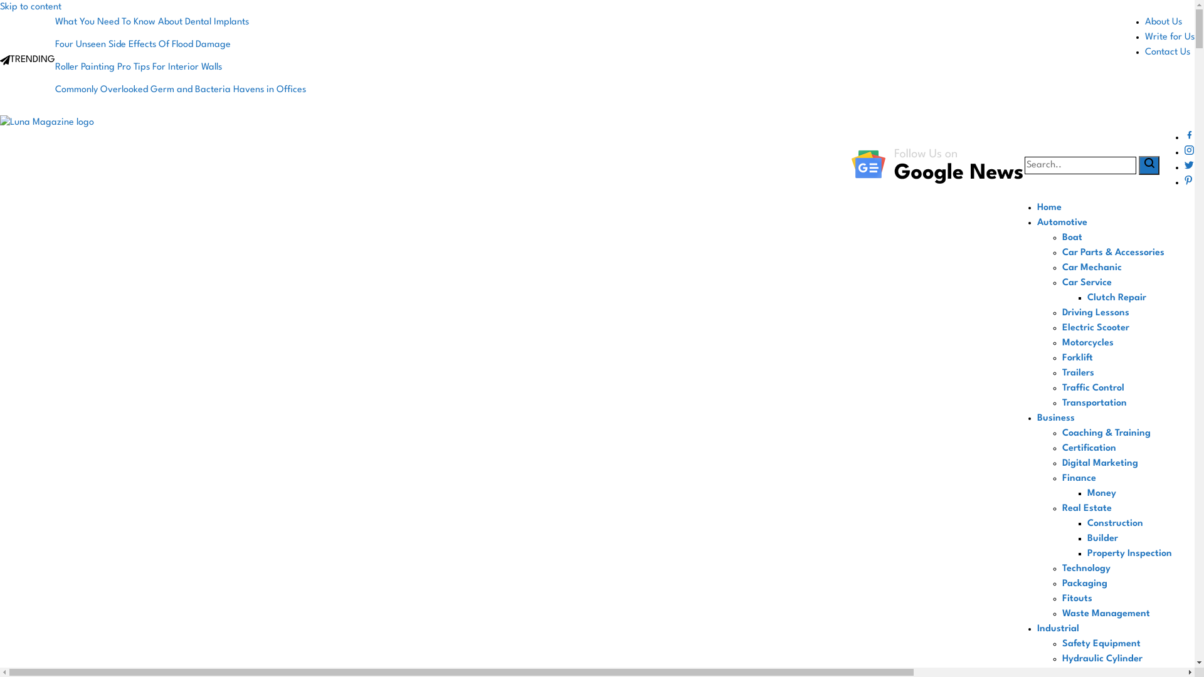 This screenshot has width=1204, height=677. What do you see at coordinates (1085, 584) in the screenshot?
I see `Packaging` at bounding box center [1085, 584].